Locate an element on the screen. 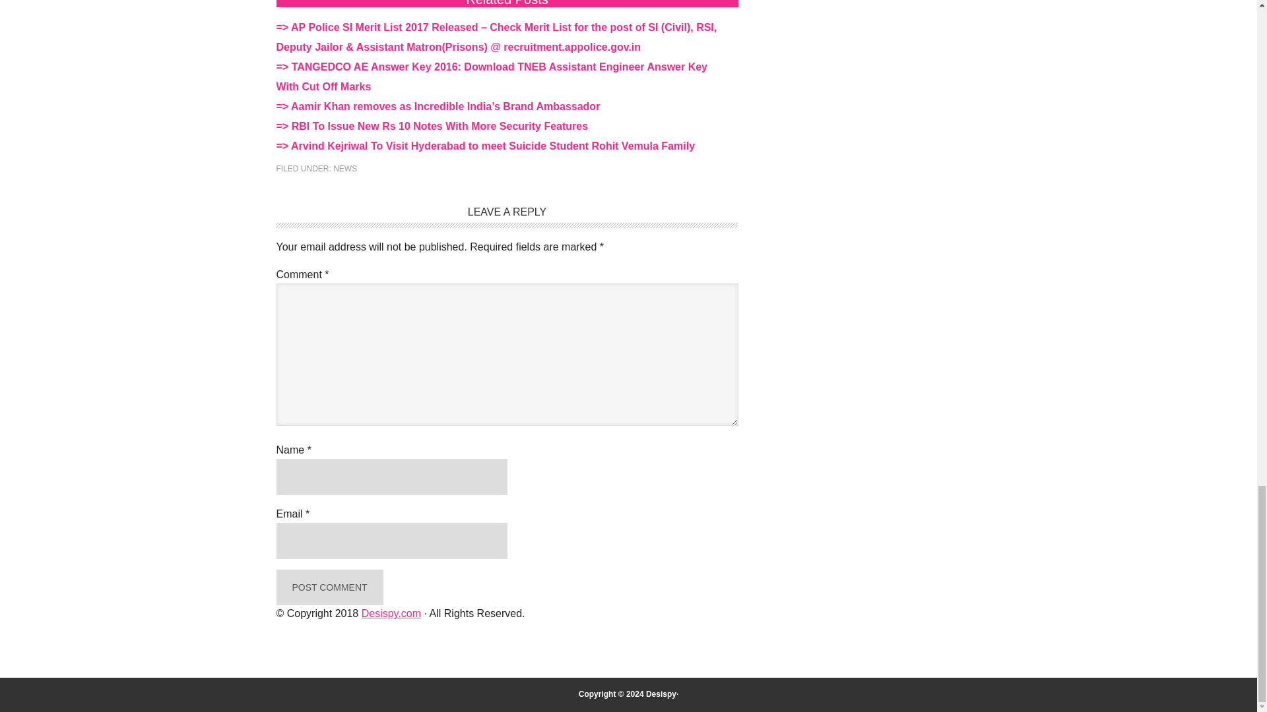  Post Comment is located at coordinates (329, 588).